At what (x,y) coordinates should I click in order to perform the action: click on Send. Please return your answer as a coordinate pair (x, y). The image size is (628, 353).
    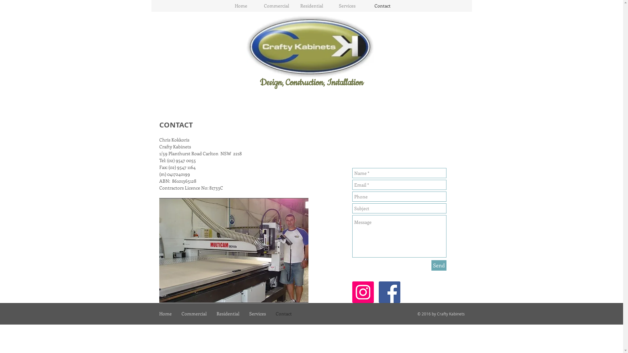
    Looking at the image, I should click on (439, 265).